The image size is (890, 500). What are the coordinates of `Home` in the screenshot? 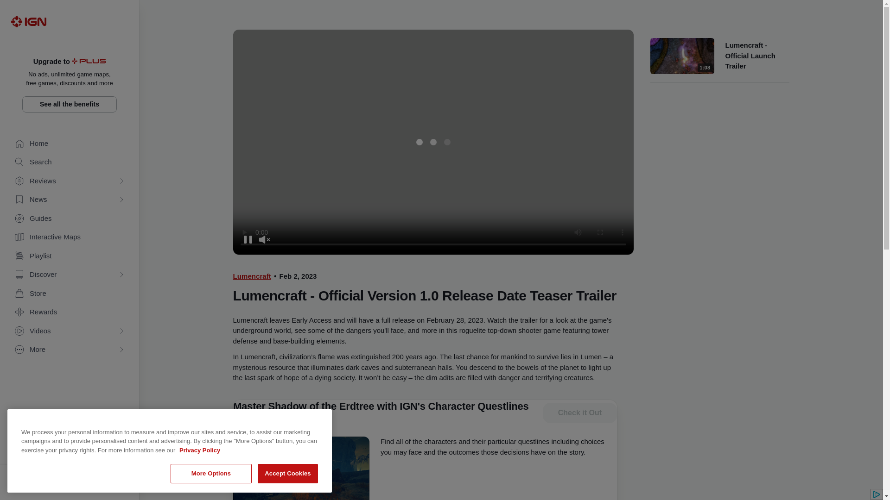 It's located at (70, 144).